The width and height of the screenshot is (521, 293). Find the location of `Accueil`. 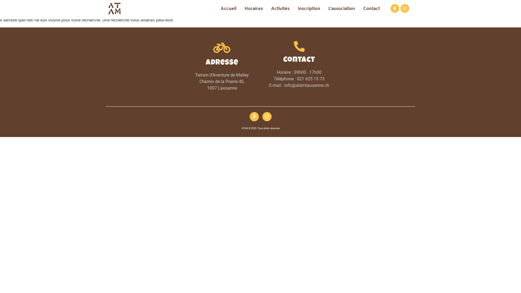

Accueil is located at coordinates (228, 9).